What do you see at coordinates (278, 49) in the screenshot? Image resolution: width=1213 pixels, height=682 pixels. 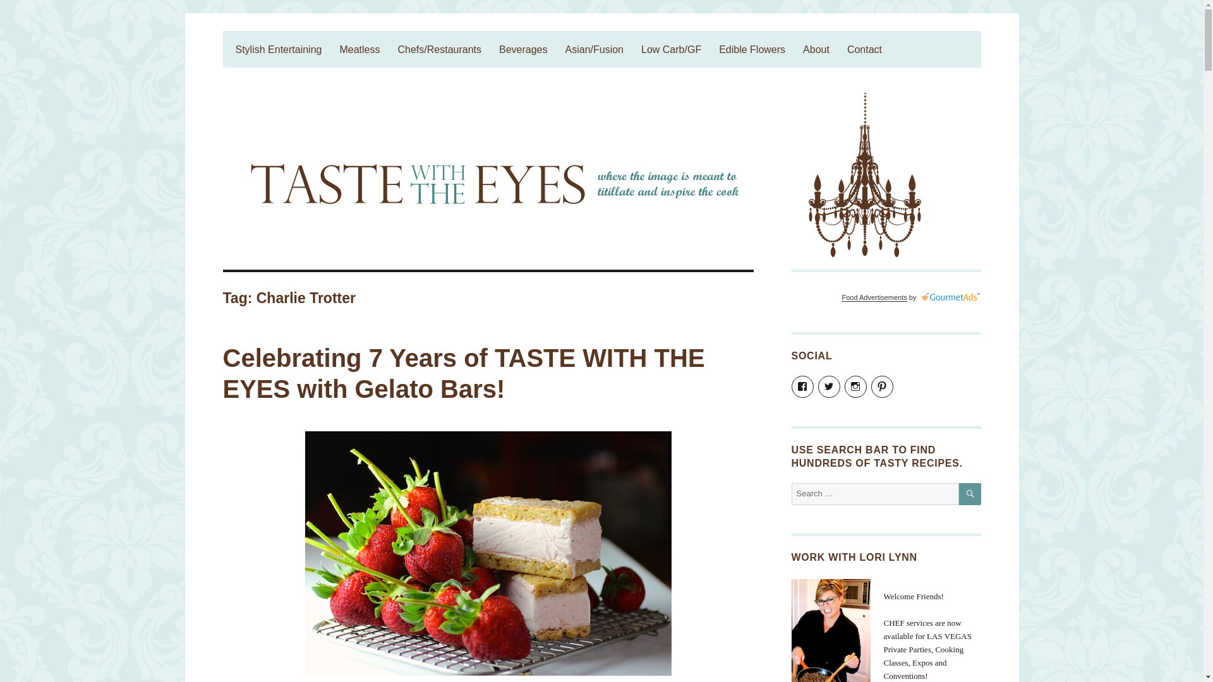 I see `Stylish Entertaining` at bounding box center [278, 49].